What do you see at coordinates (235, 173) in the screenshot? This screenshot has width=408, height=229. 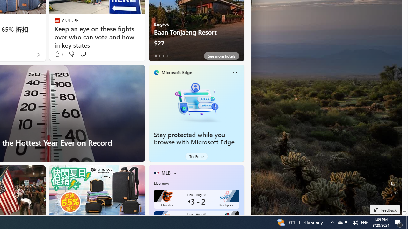 I see `More options` at bounding box center [235, 173].